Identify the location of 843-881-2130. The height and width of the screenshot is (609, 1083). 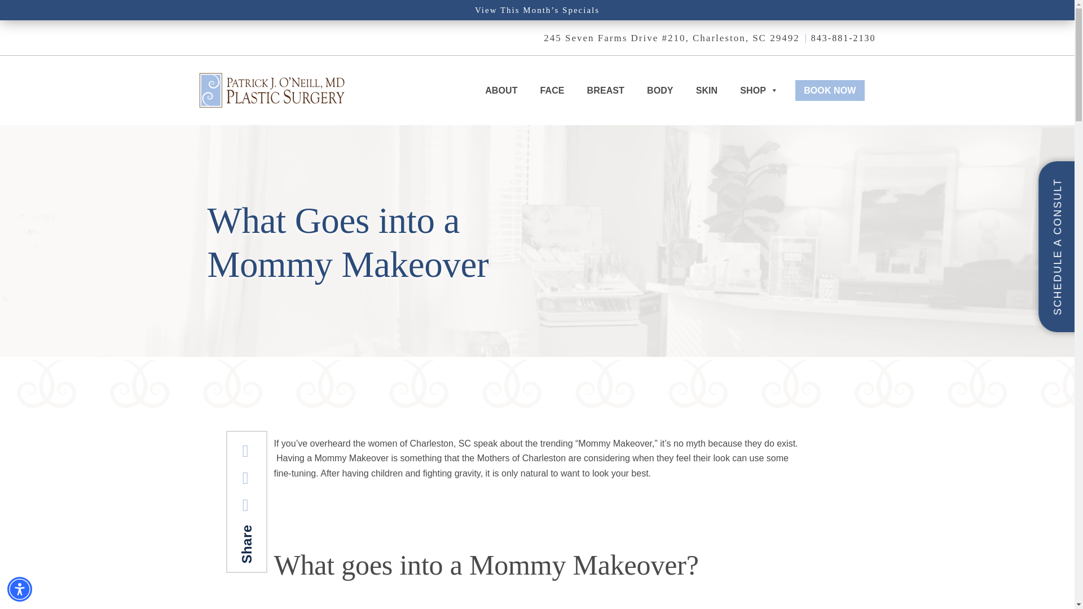
(844, 38).